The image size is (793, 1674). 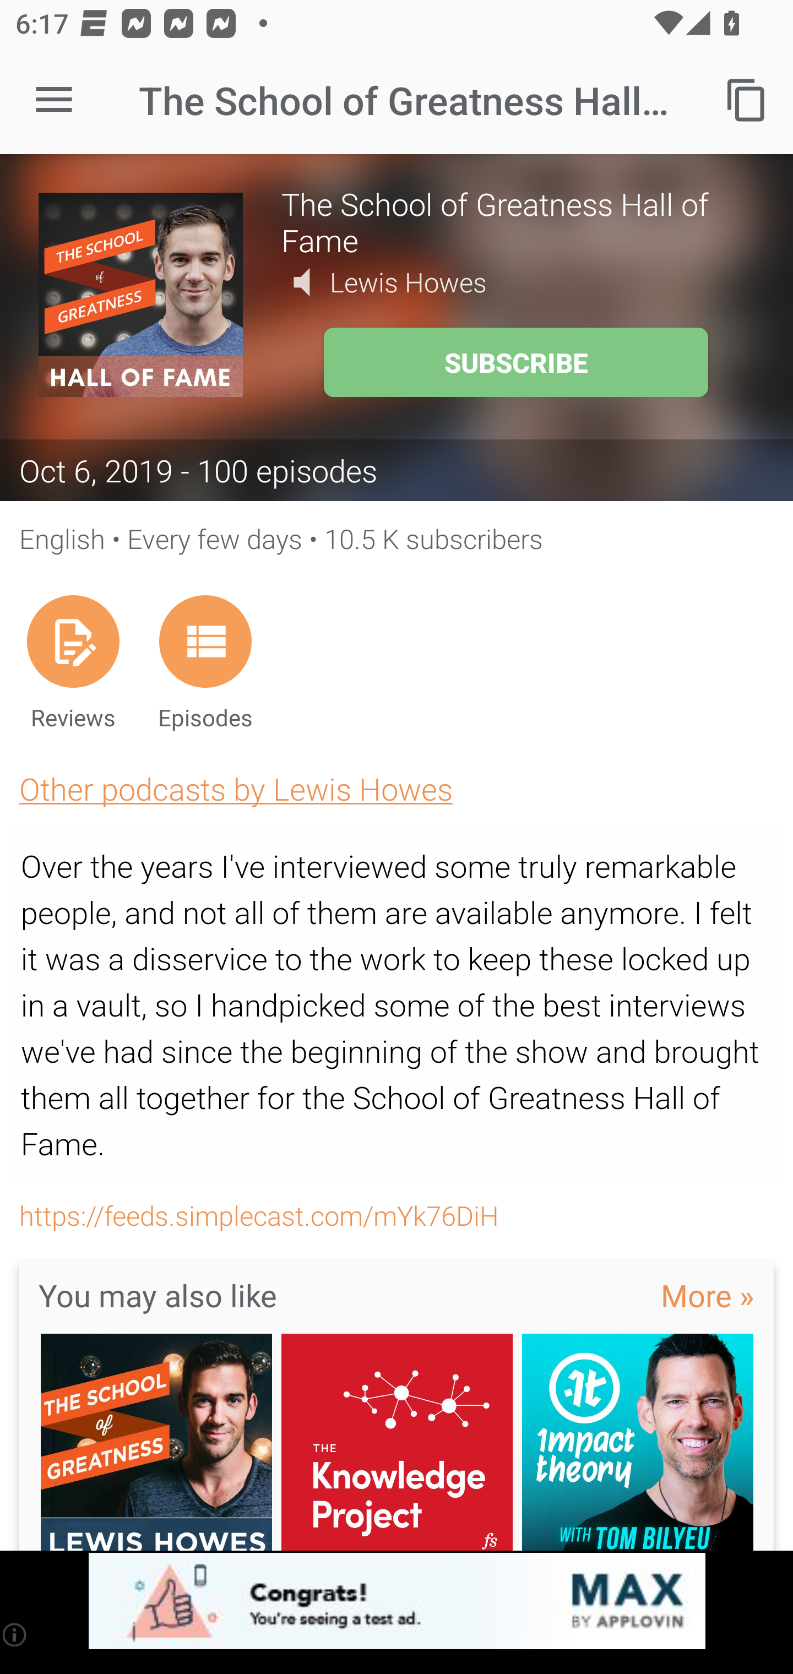 I want to click on (i), so click(x=15, y=1634).